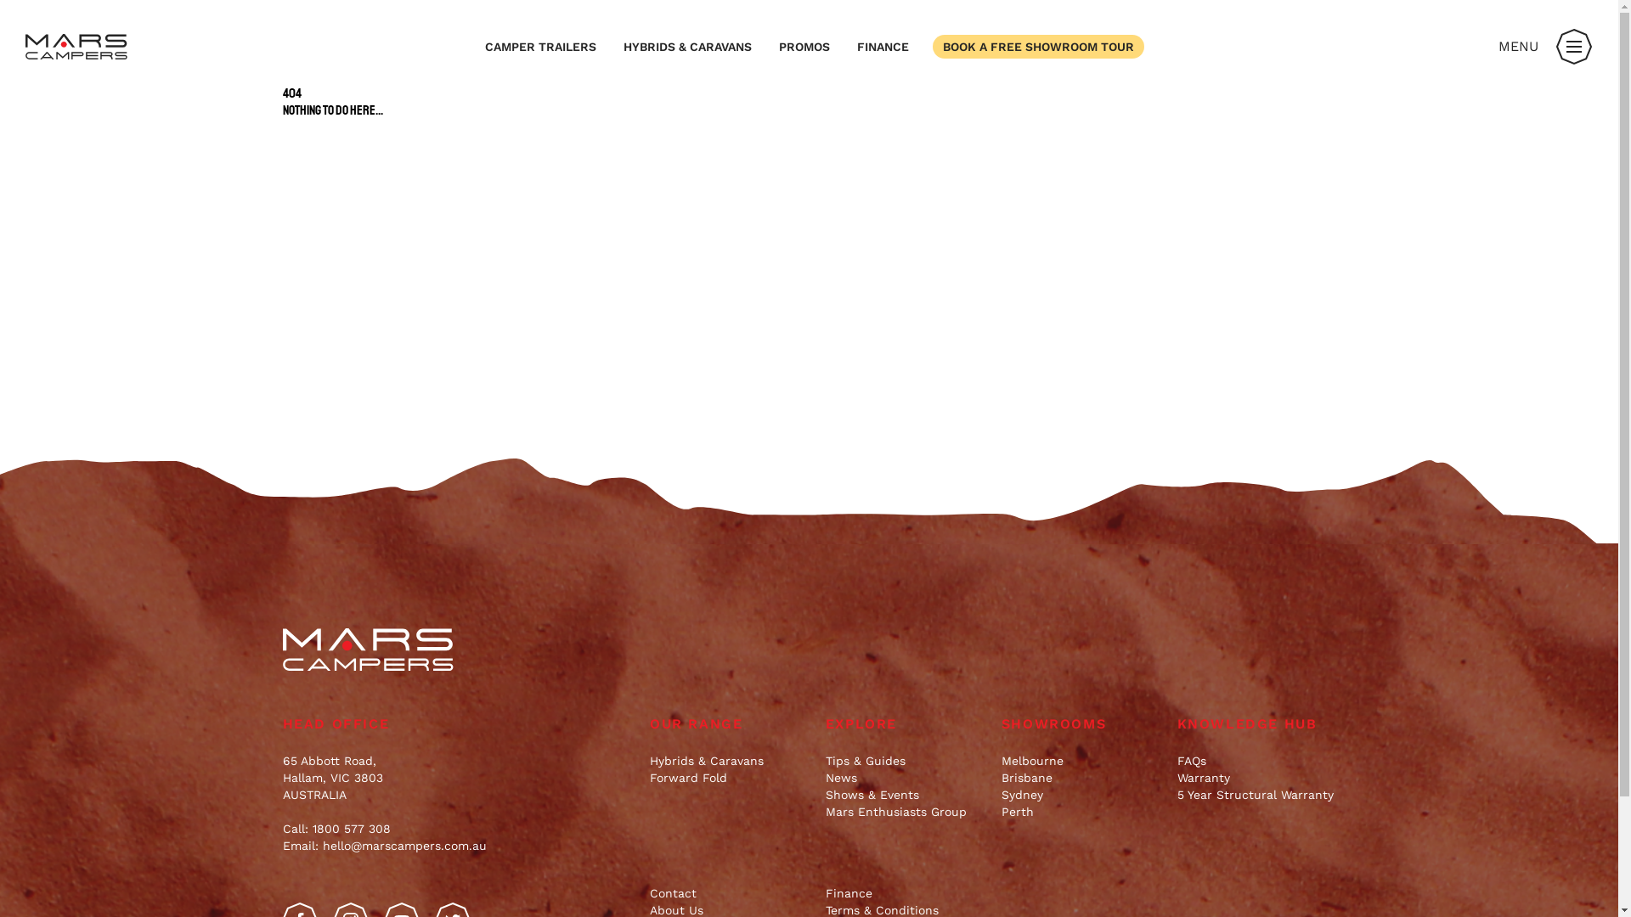  What do you see at coordinates (1257, 724) in the screenshot?
I see `KNOWLEDGE HUB` at bounding box center [1257, 724].